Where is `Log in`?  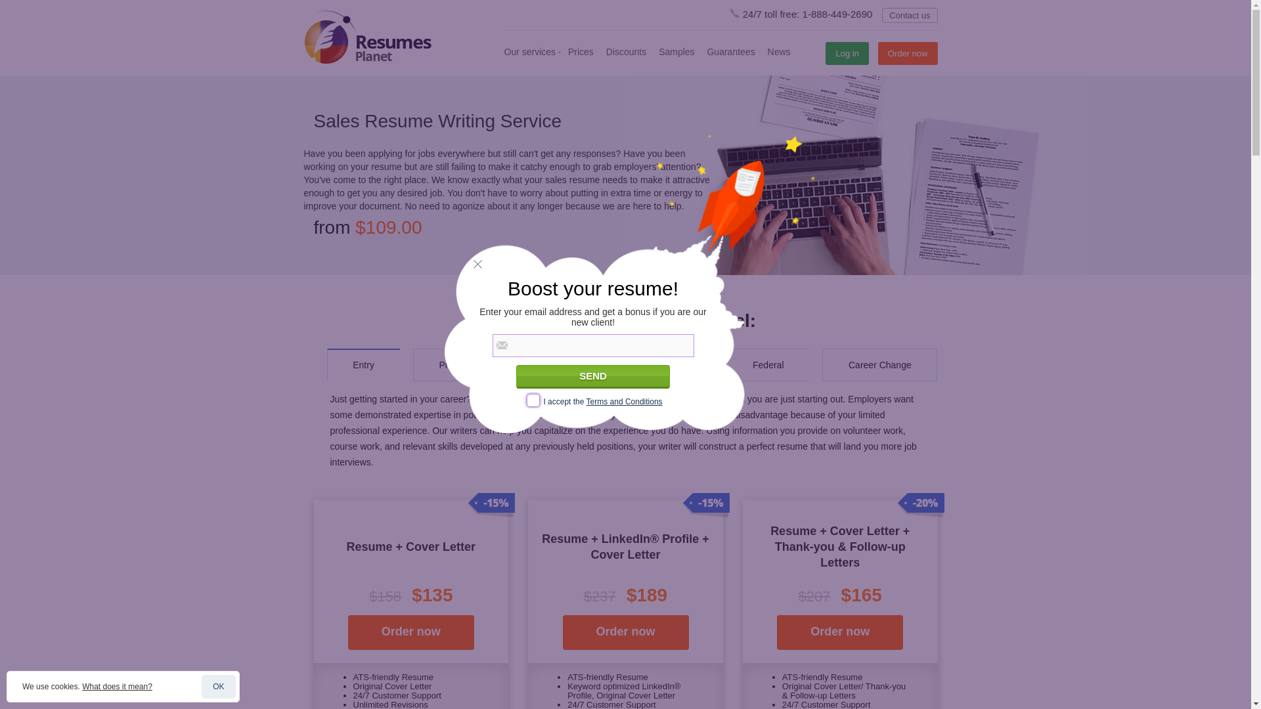
Log in is located at coordinates (847, 53).